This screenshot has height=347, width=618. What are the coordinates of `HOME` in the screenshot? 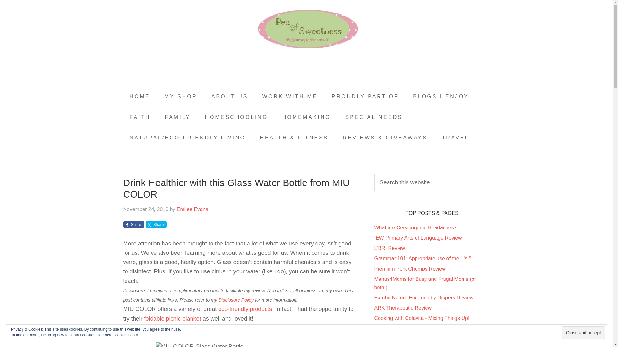 It's located at (140, 96).